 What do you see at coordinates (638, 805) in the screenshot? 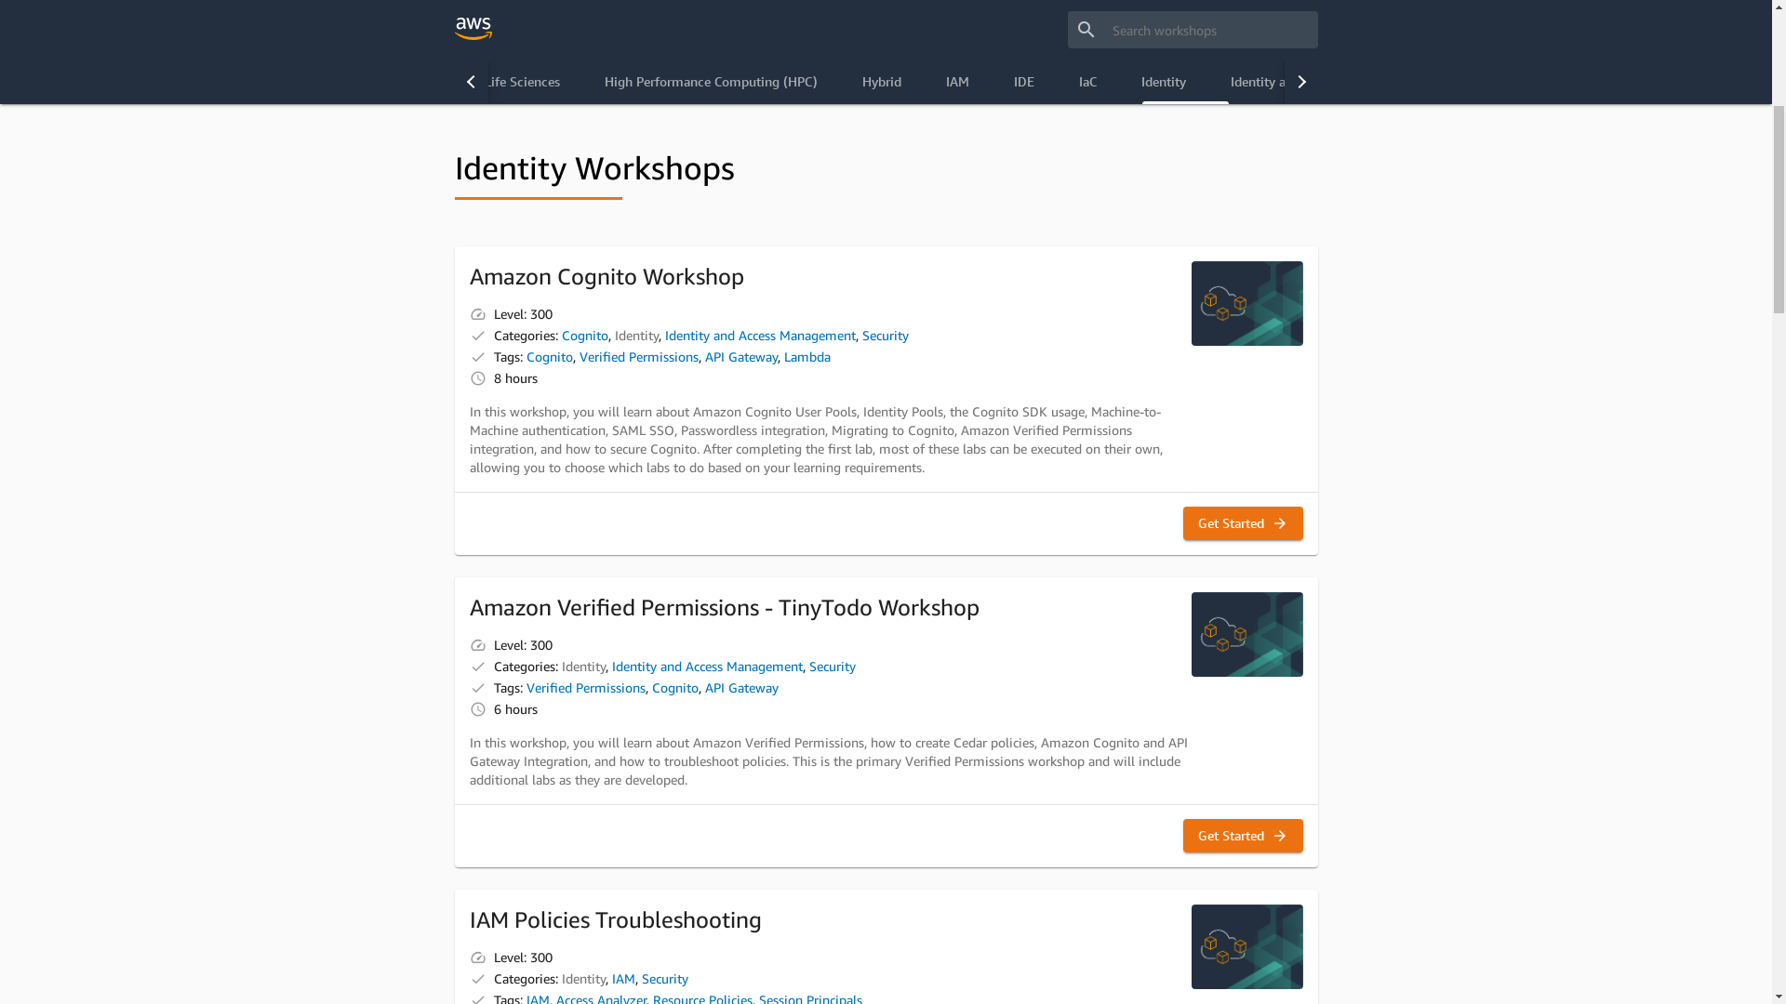
I see `Verified Permissions` at bounding box center [638, 805].